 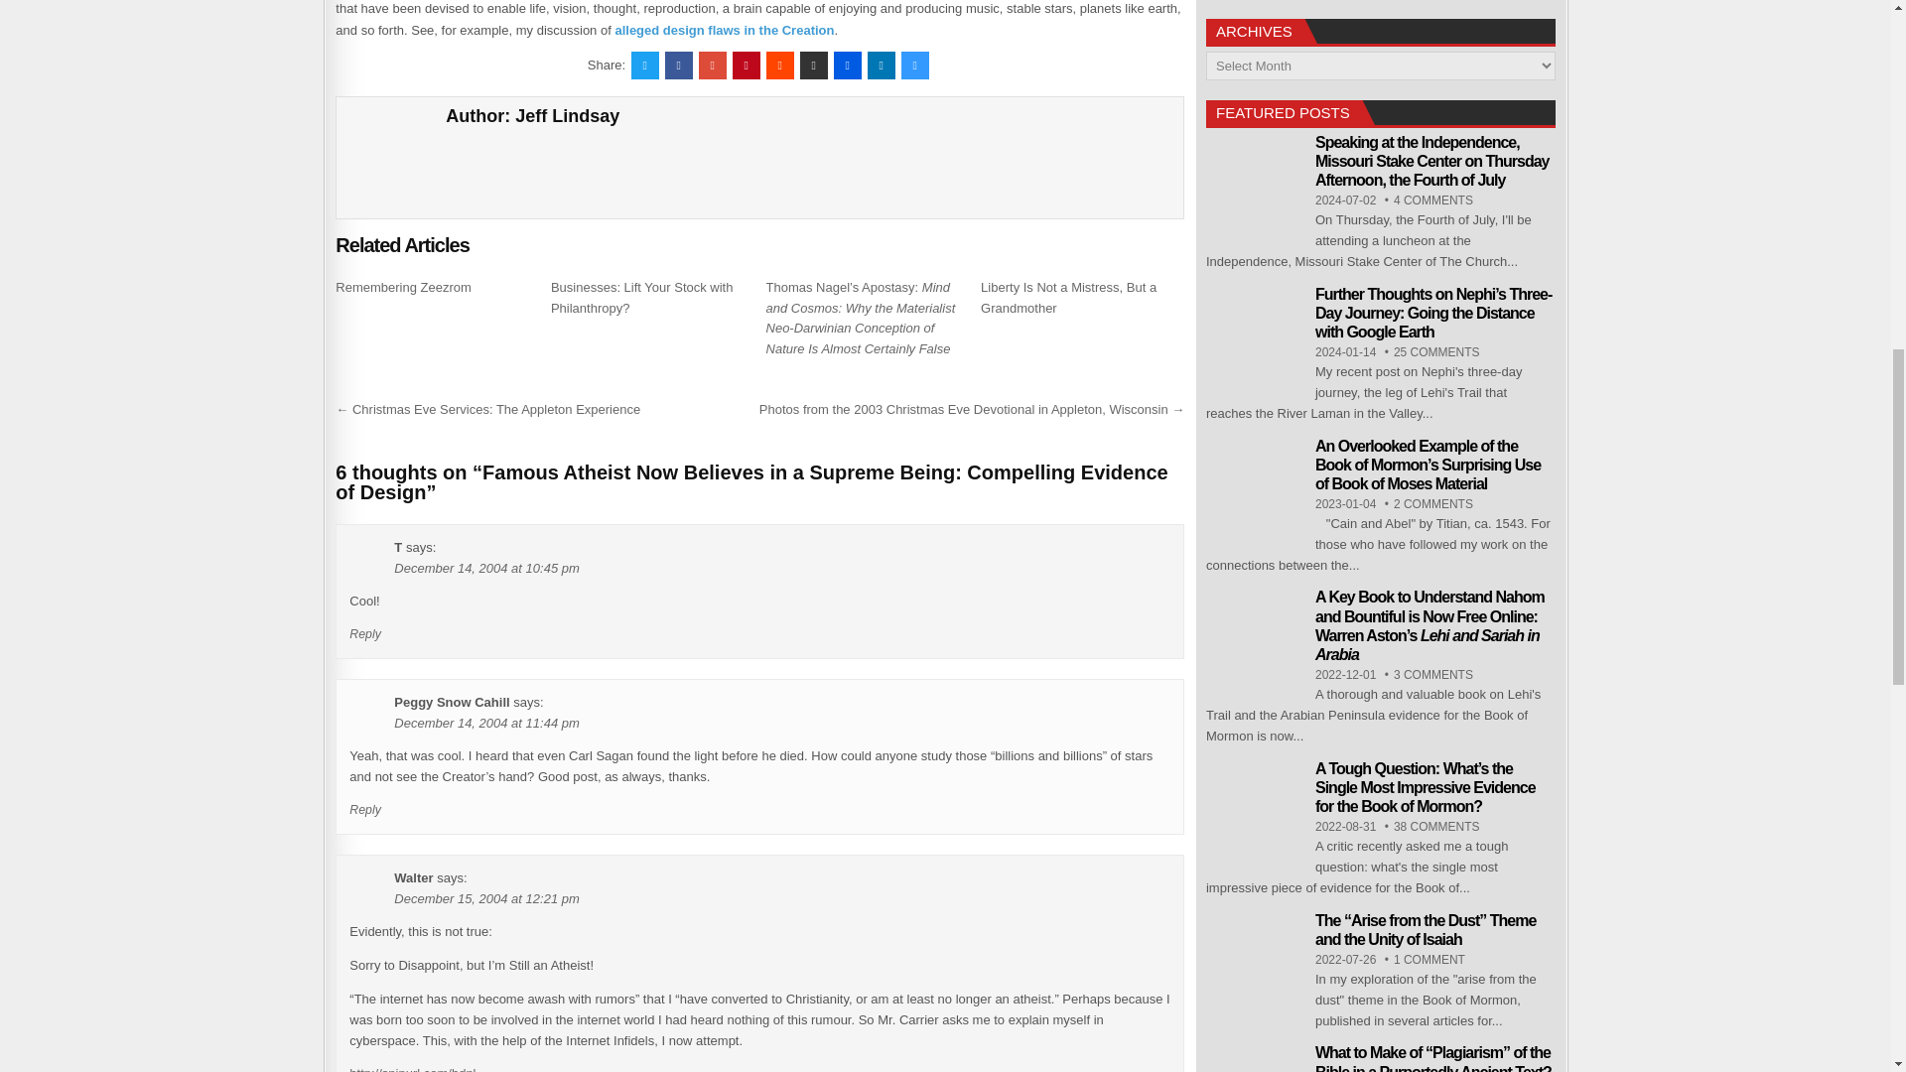 What do you see at coordinates (814, 65) in the screenshot?
I see `Share this on VK` at bounding box center [814, 65].